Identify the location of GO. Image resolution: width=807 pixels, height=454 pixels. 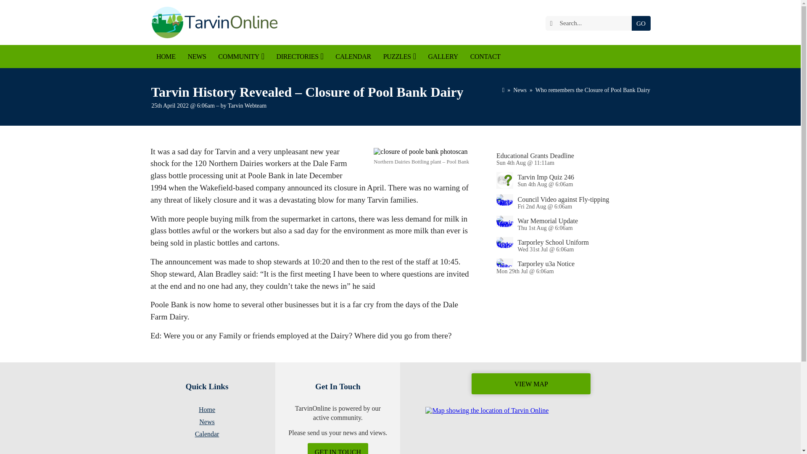
(641, 23).